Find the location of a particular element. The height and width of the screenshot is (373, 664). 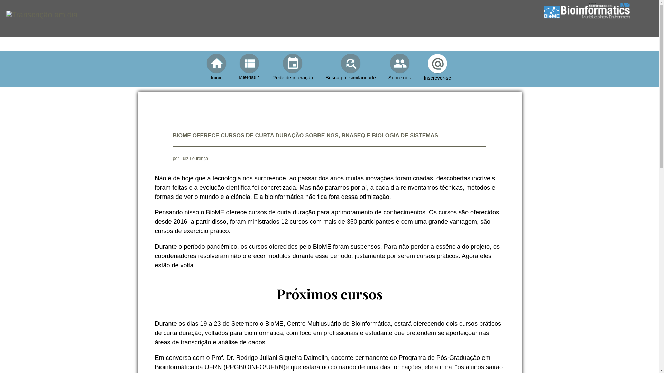

groups is located at coordinates (400, 63).